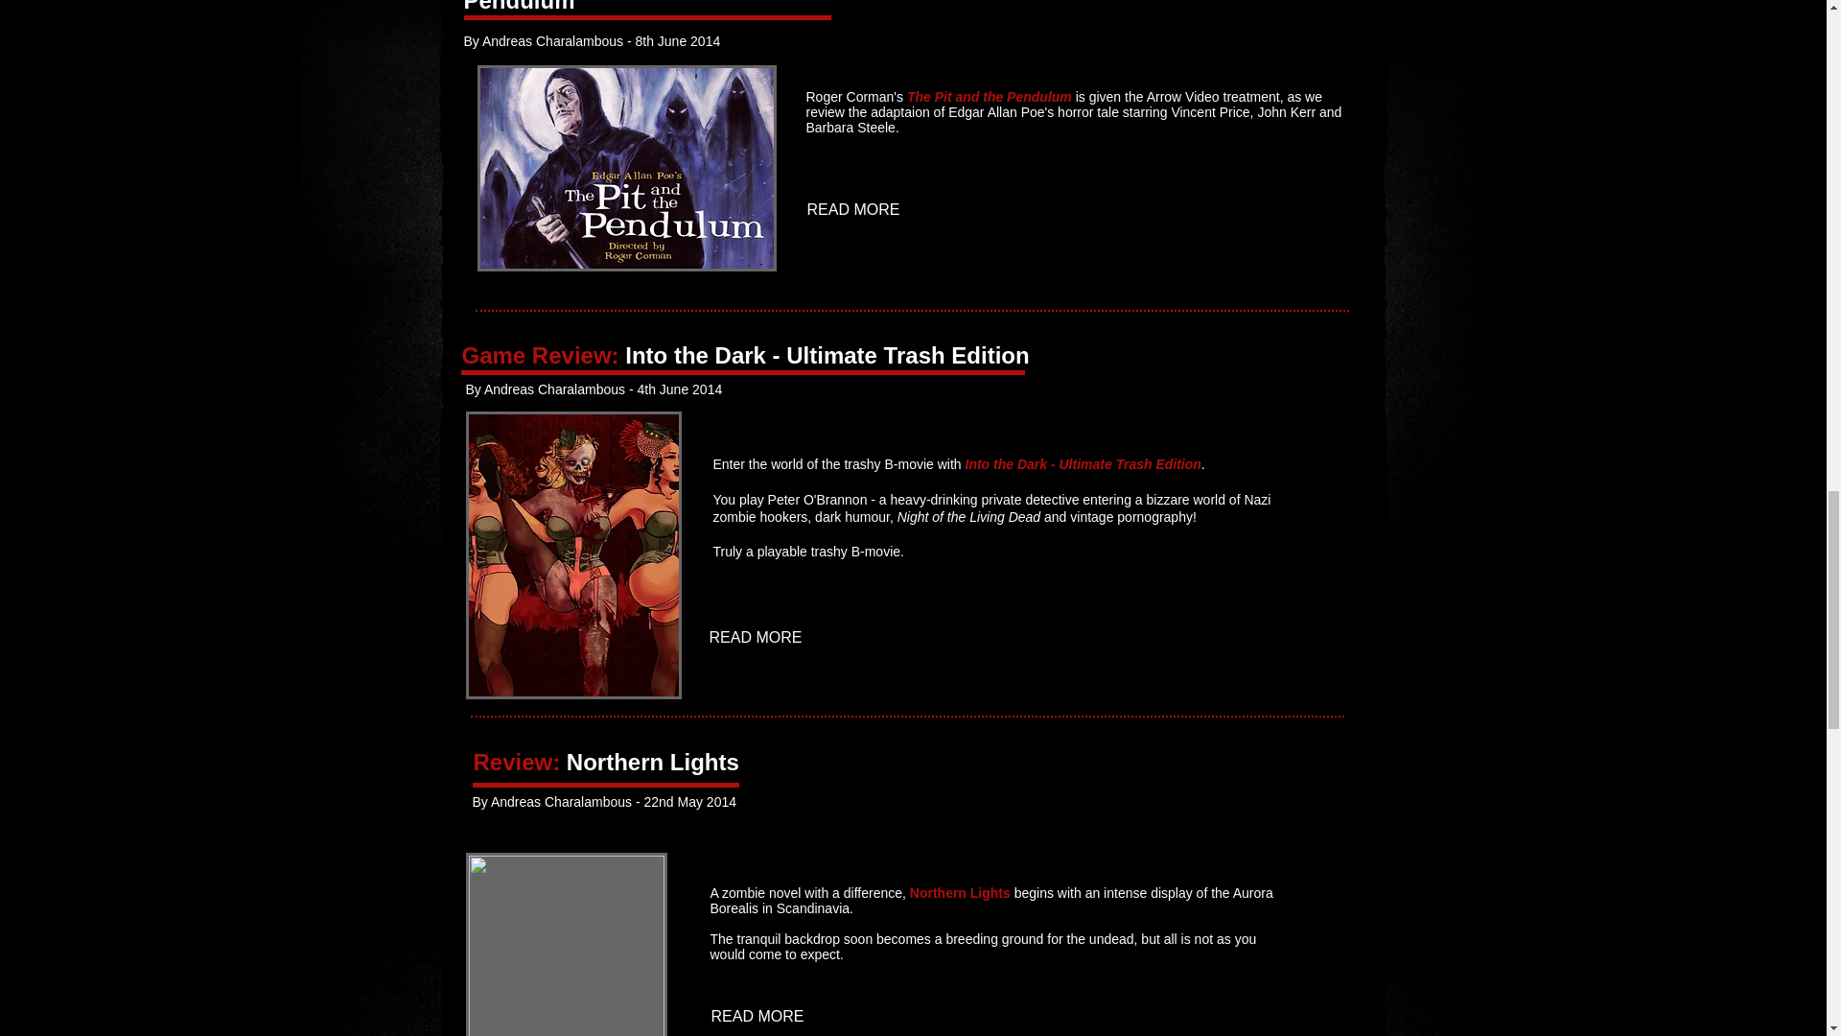  I want to click on Review: The Pit and the Pendulum, so click(593, 7).